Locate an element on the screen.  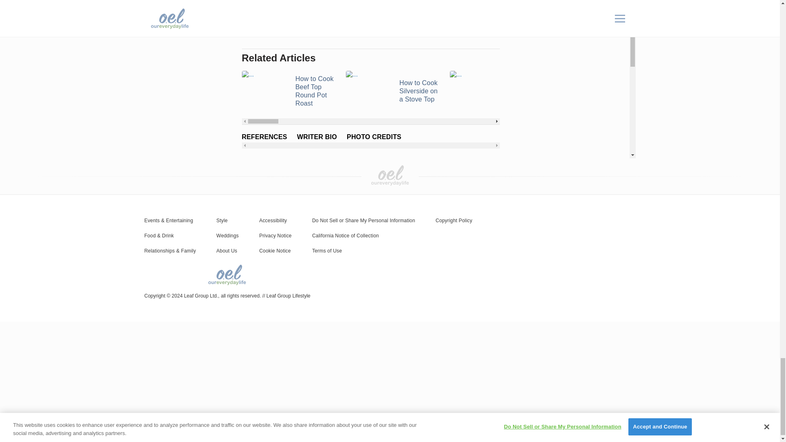
How to Slow Cook a Pot Roast With Beef ... is located at coordinates (600, 91).